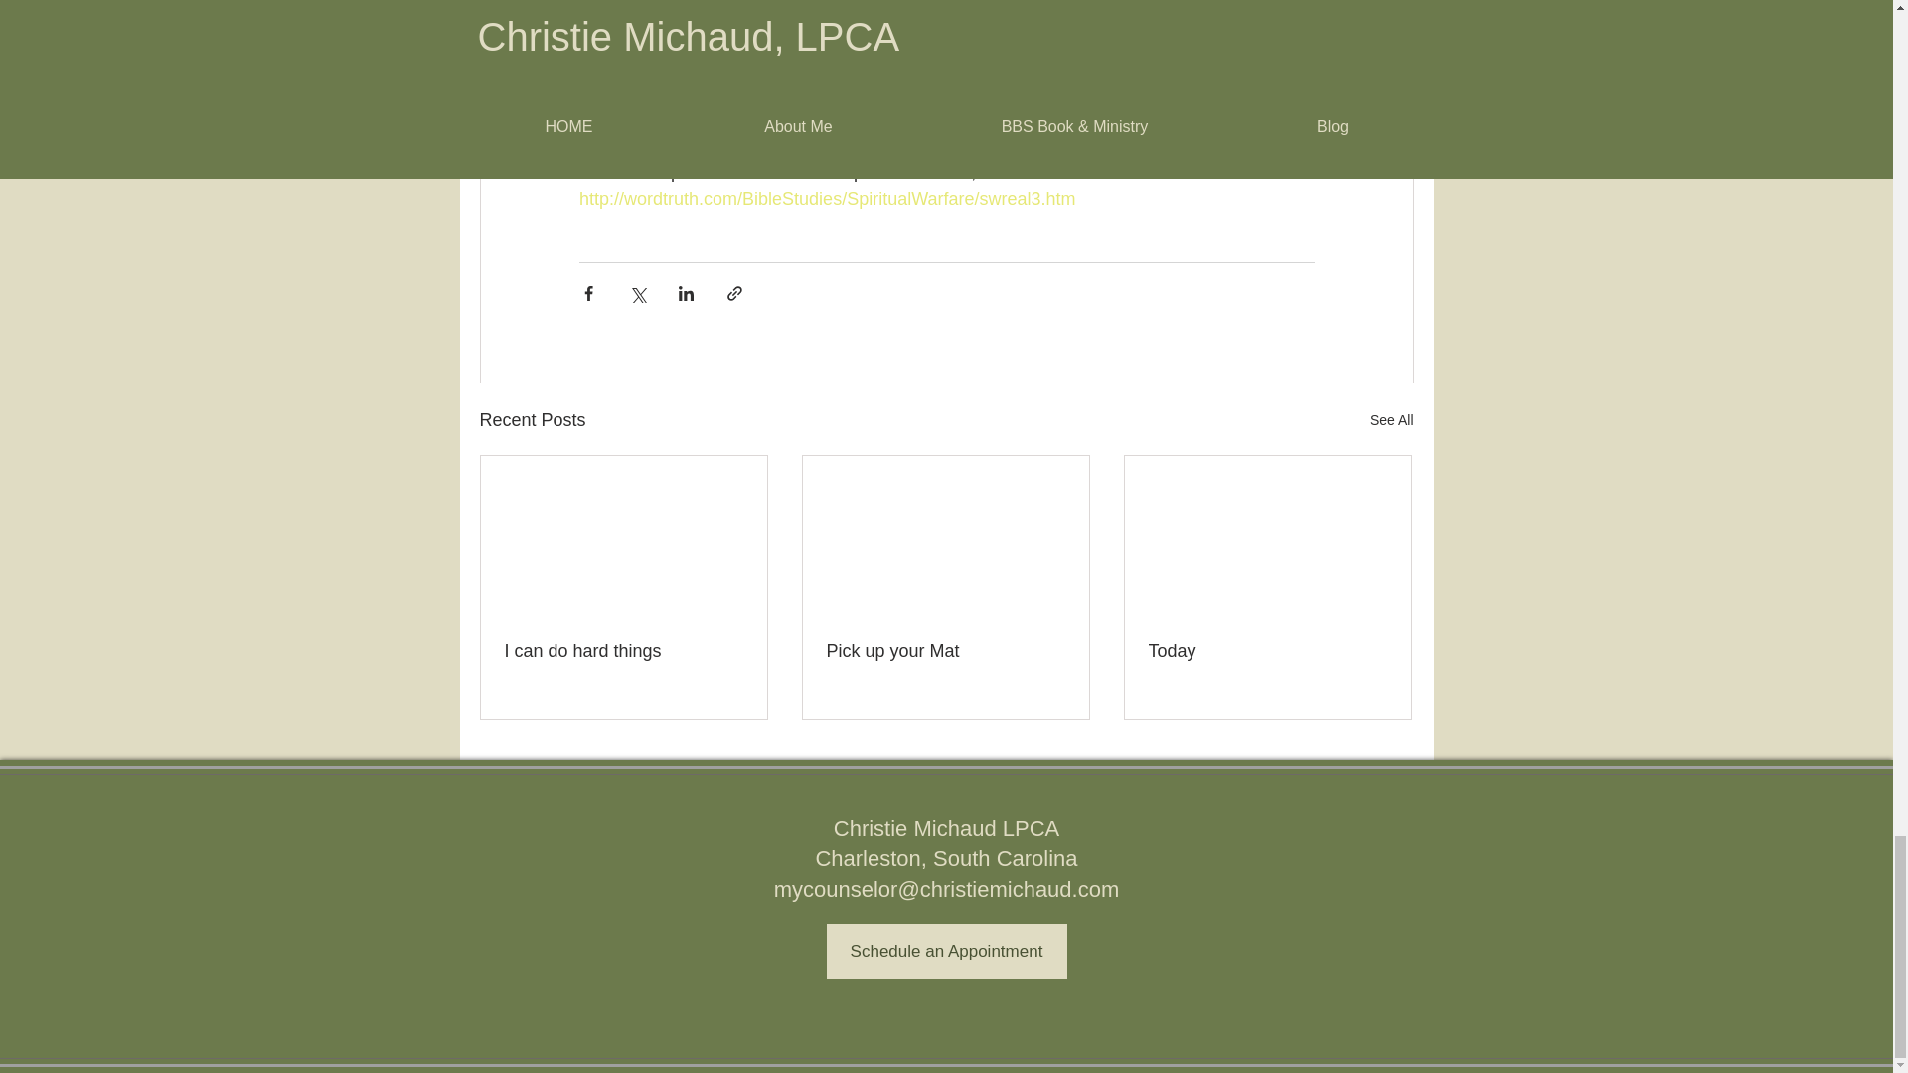 The image size is (1908, 1073). I want to click on See All, so click(1391, 421).